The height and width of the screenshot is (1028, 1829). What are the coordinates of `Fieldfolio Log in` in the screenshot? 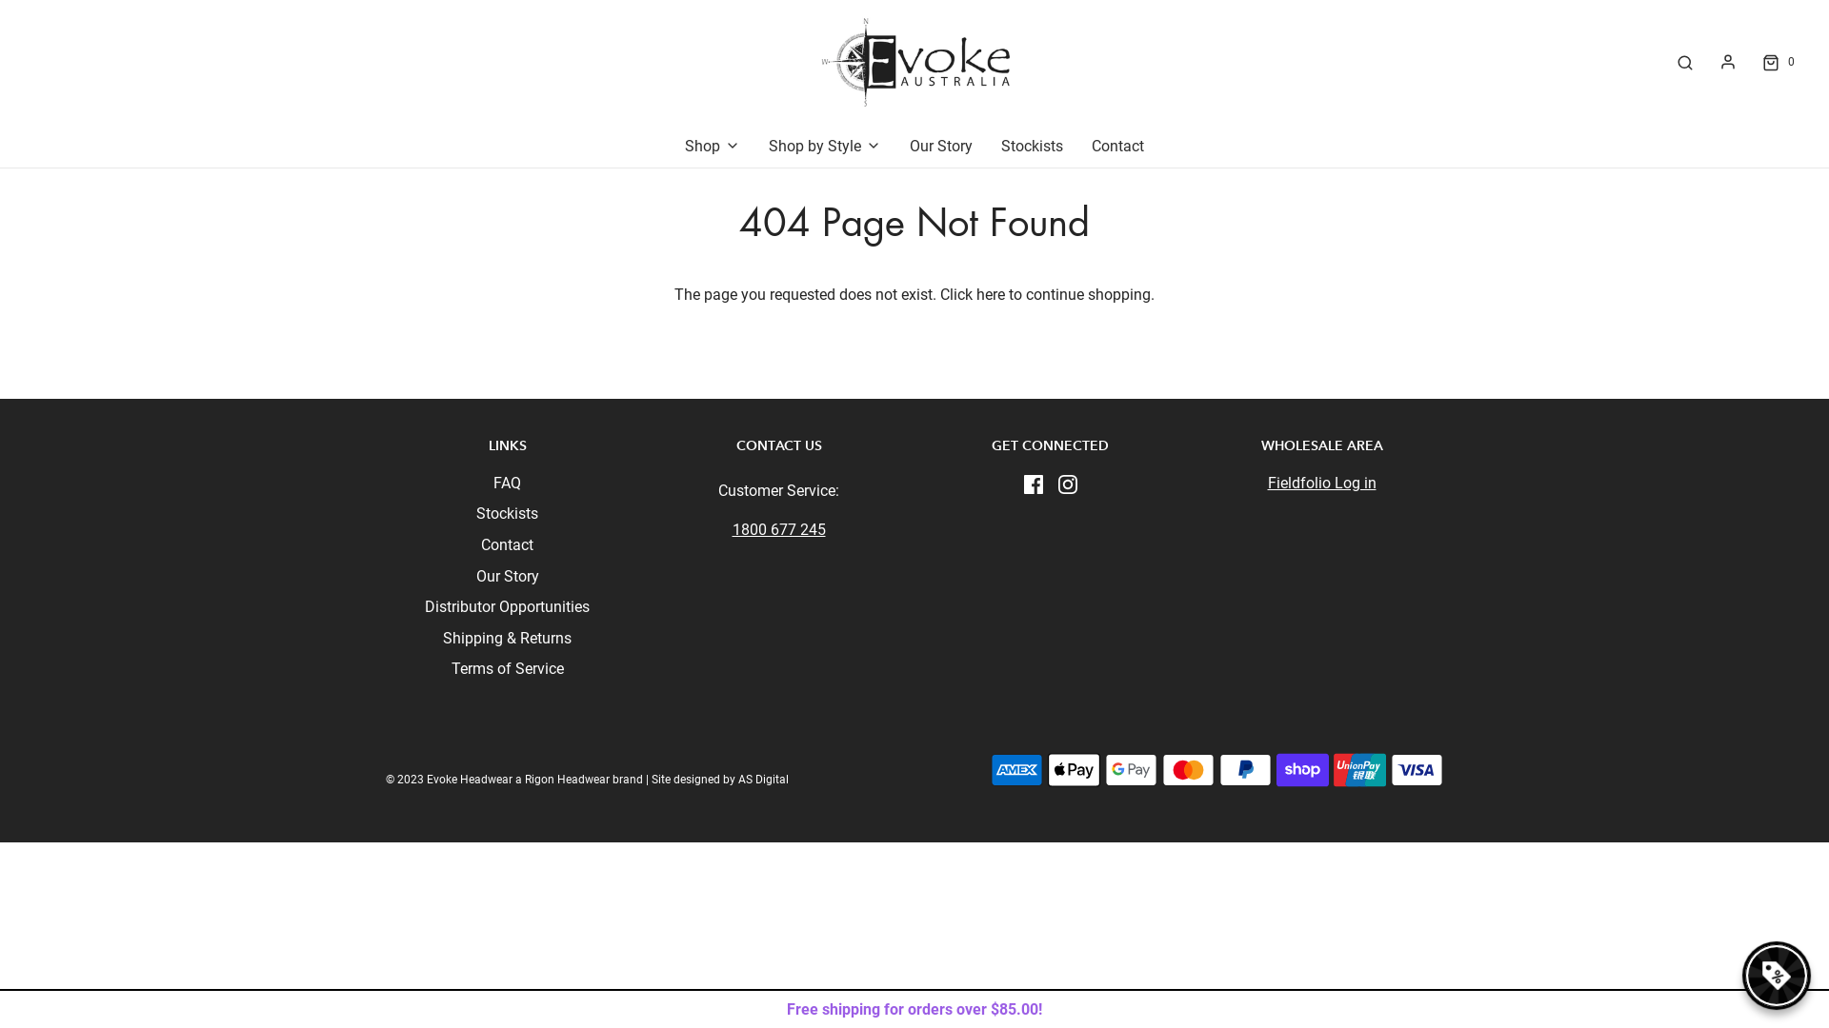 It's located at (1321, 484).